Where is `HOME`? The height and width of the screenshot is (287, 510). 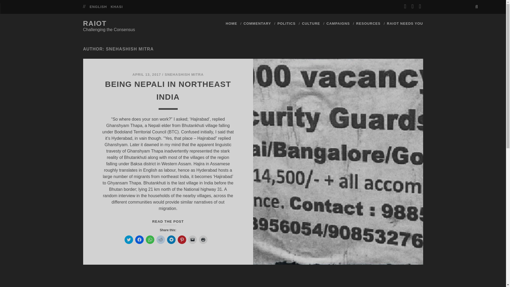 HOME is located at coordinates (231, 23).